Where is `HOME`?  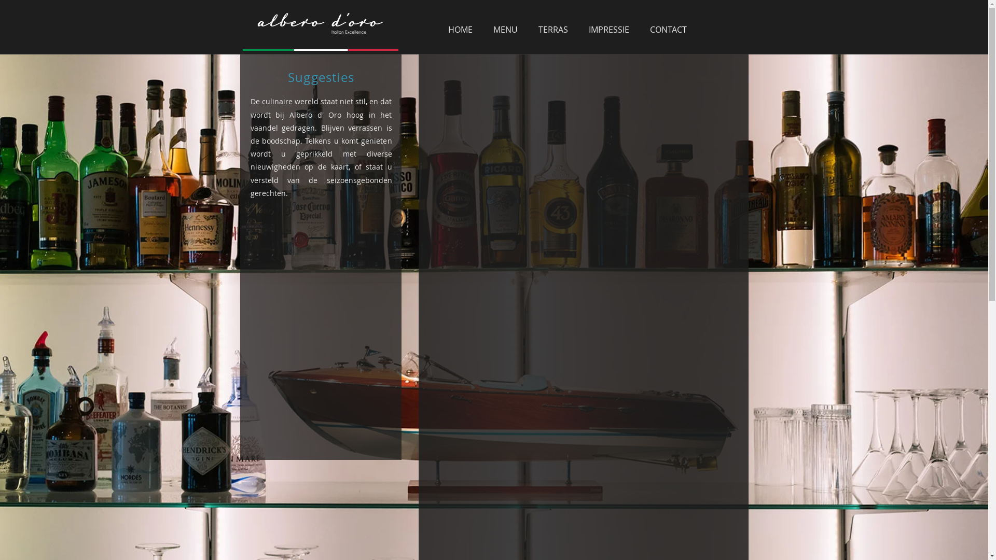 HOME is located at coordinates (461, 29).